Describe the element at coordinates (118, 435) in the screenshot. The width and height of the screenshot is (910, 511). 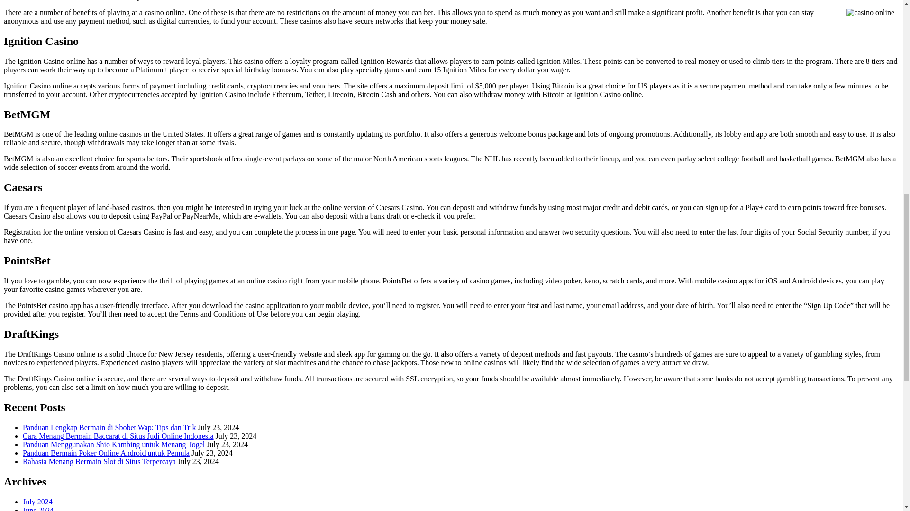
I see `Cara Menang Bermain Baccarat di Situs Judi Online Indonesia` at that location.